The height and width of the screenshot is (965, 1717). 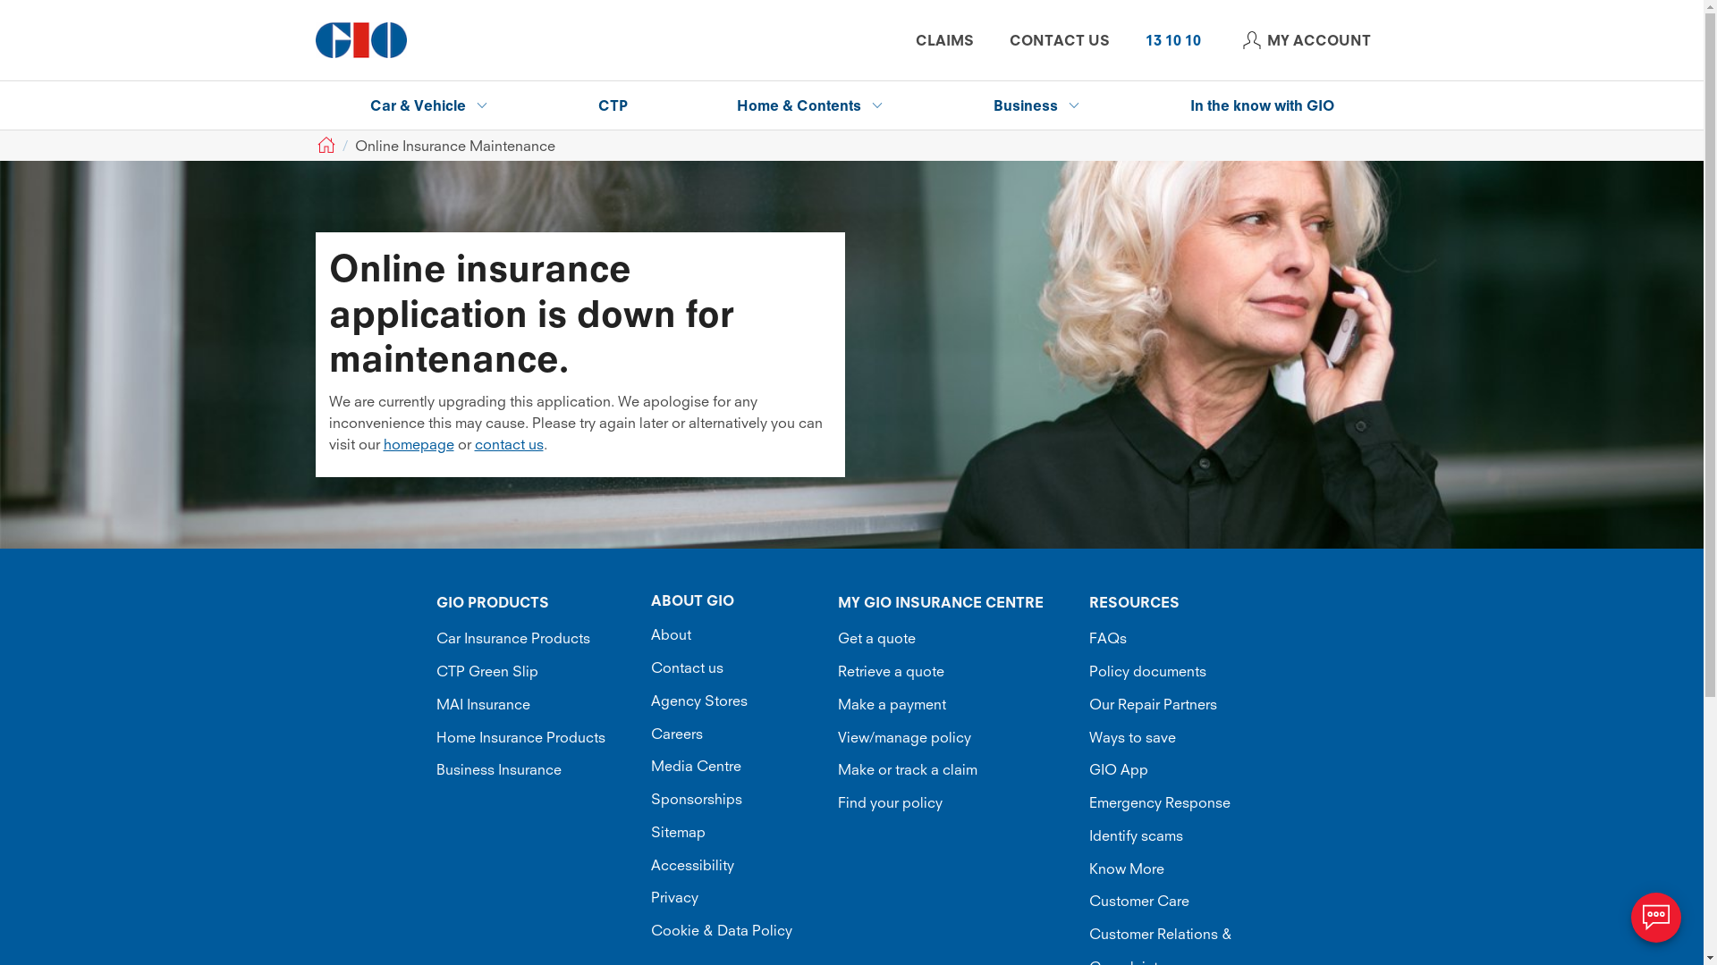 What do you see at coordinates (740, 600) in the screenshot?
I see `ABOUT GIO` at bounding box center [740, 600].